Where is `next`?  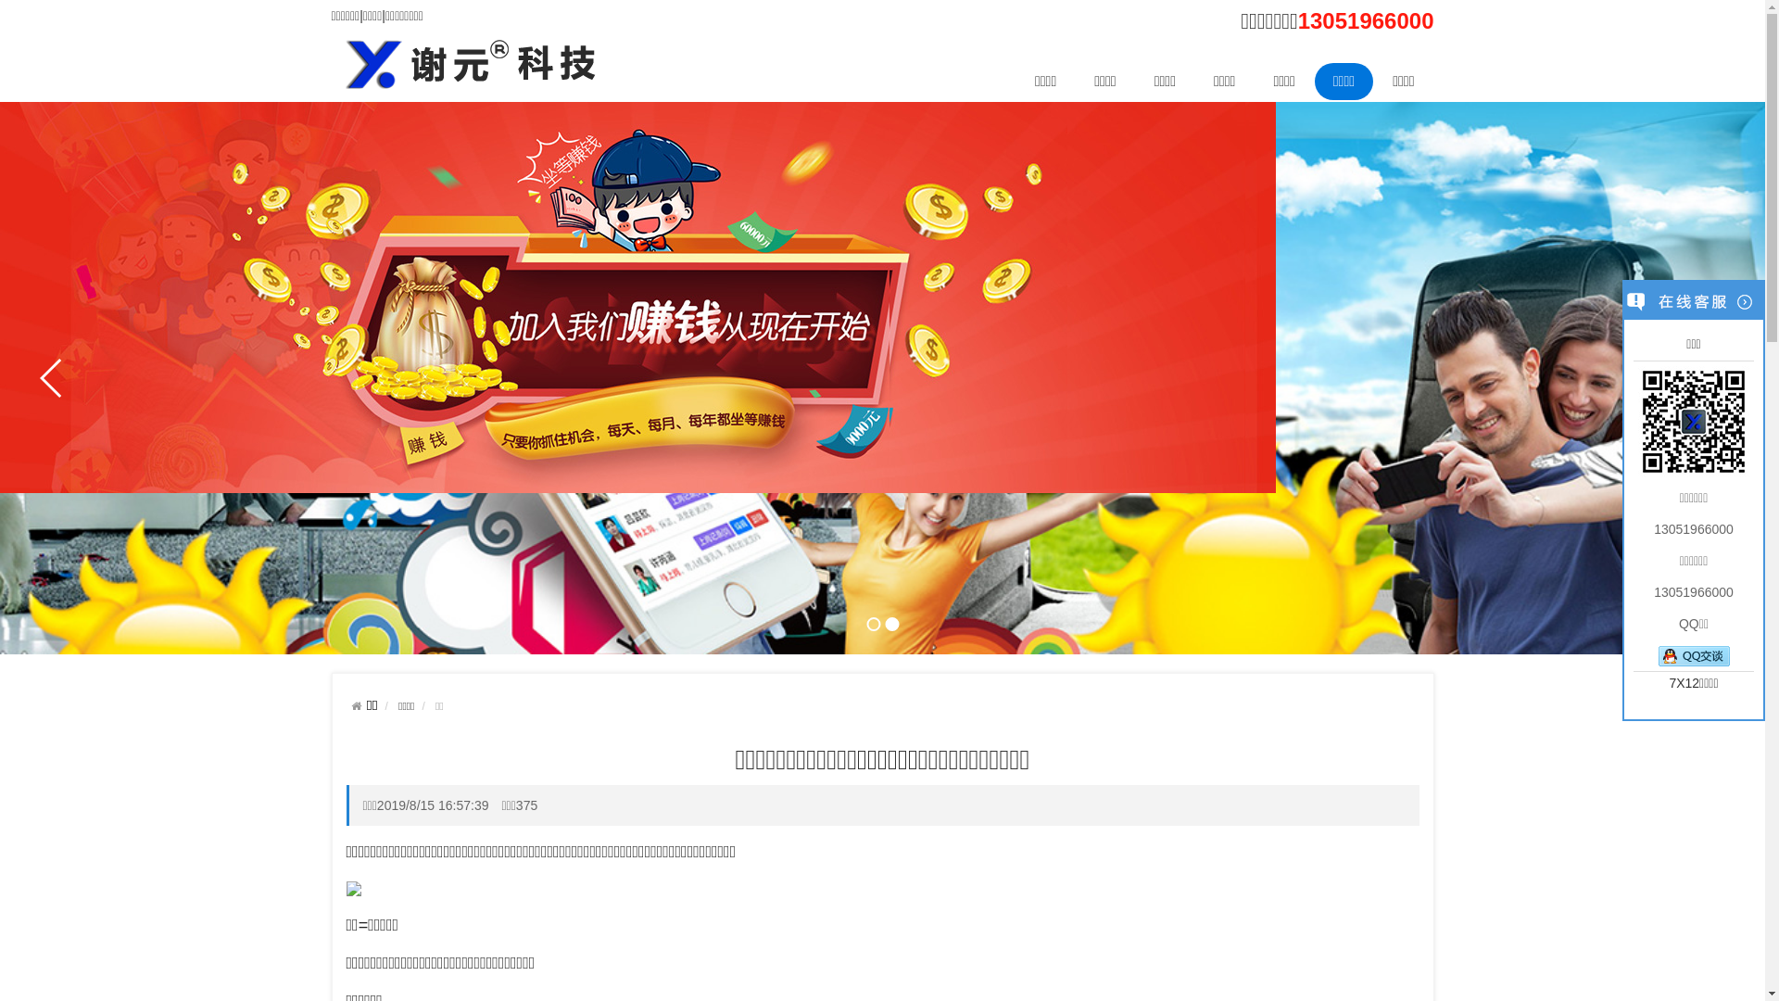 next is located at coordinates (1713, 378).